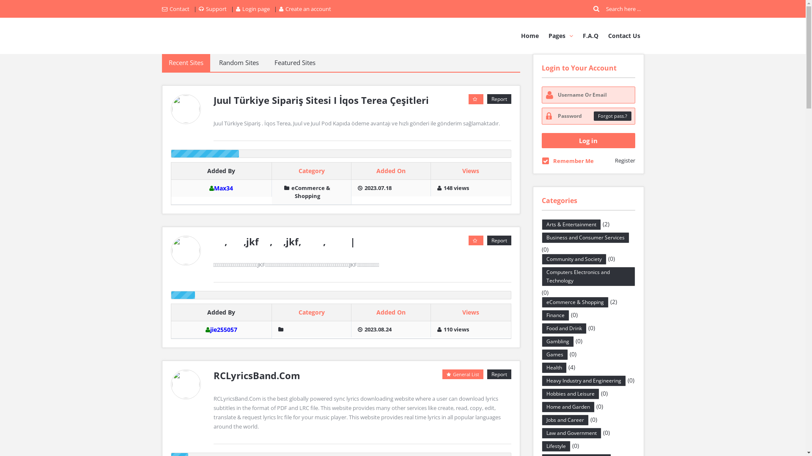 This screenshot has width=812, height=456. Describe the element at coordinates (624, 36) in the screenshot. I see `Contact Us` at that location.